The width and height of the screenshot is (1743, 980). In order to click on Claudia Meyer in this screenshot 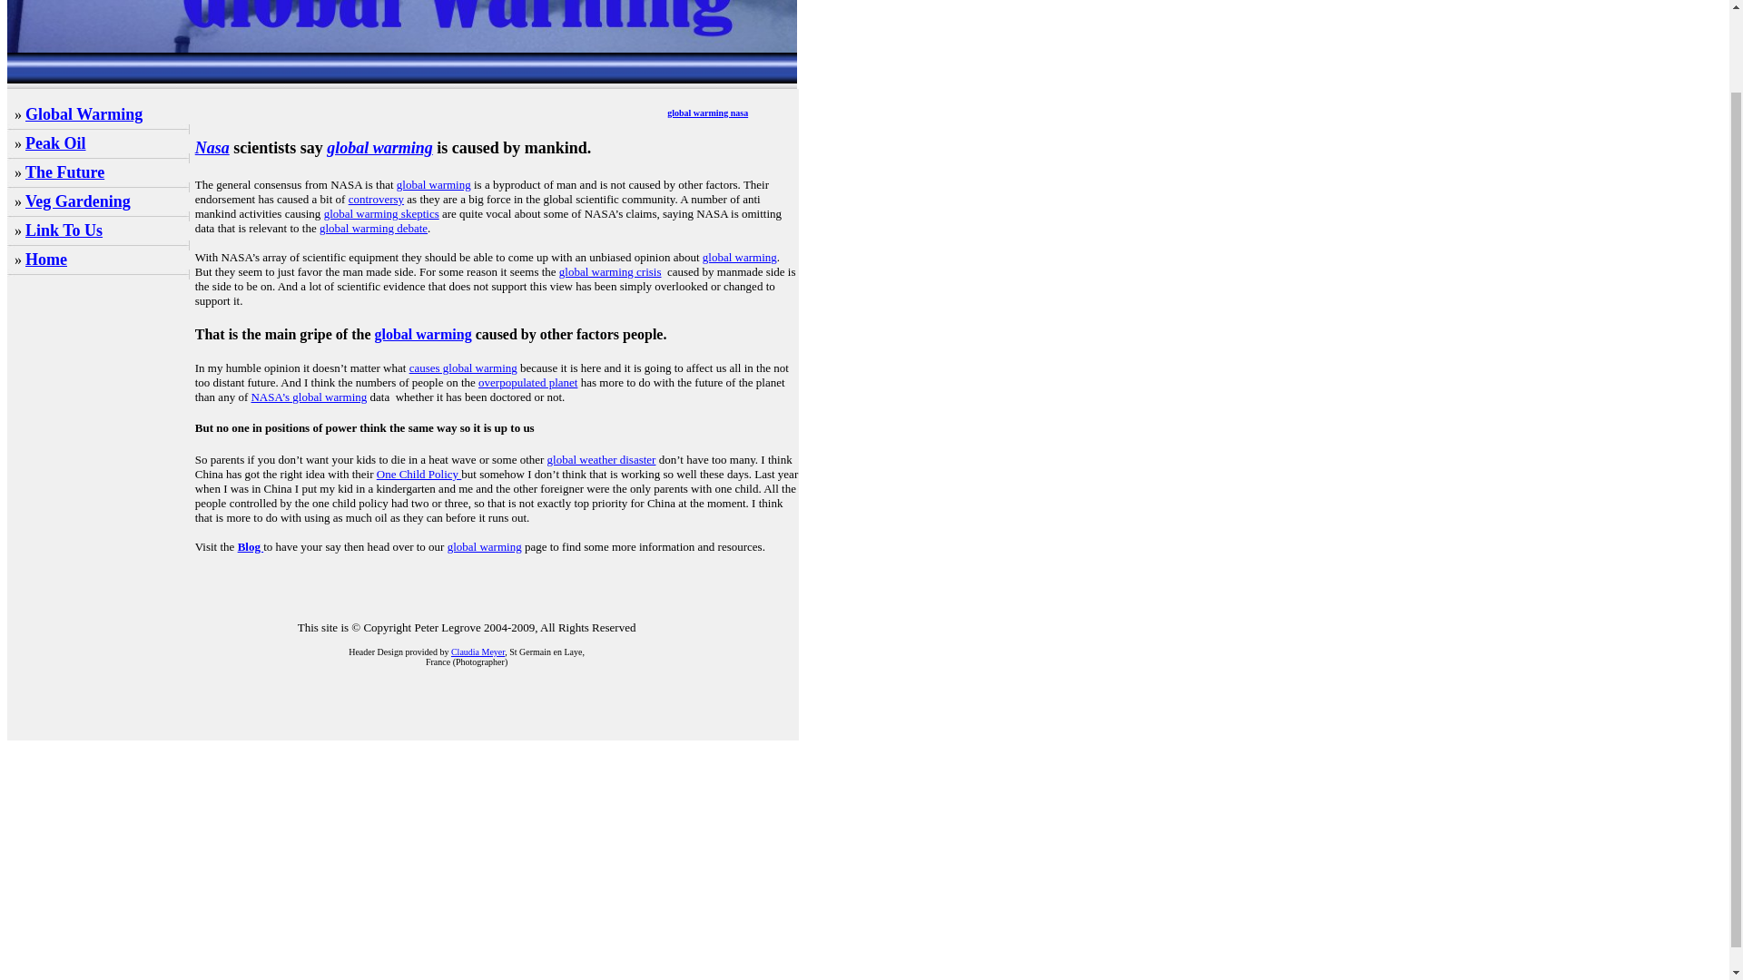, I will do `click(478, 652)`.